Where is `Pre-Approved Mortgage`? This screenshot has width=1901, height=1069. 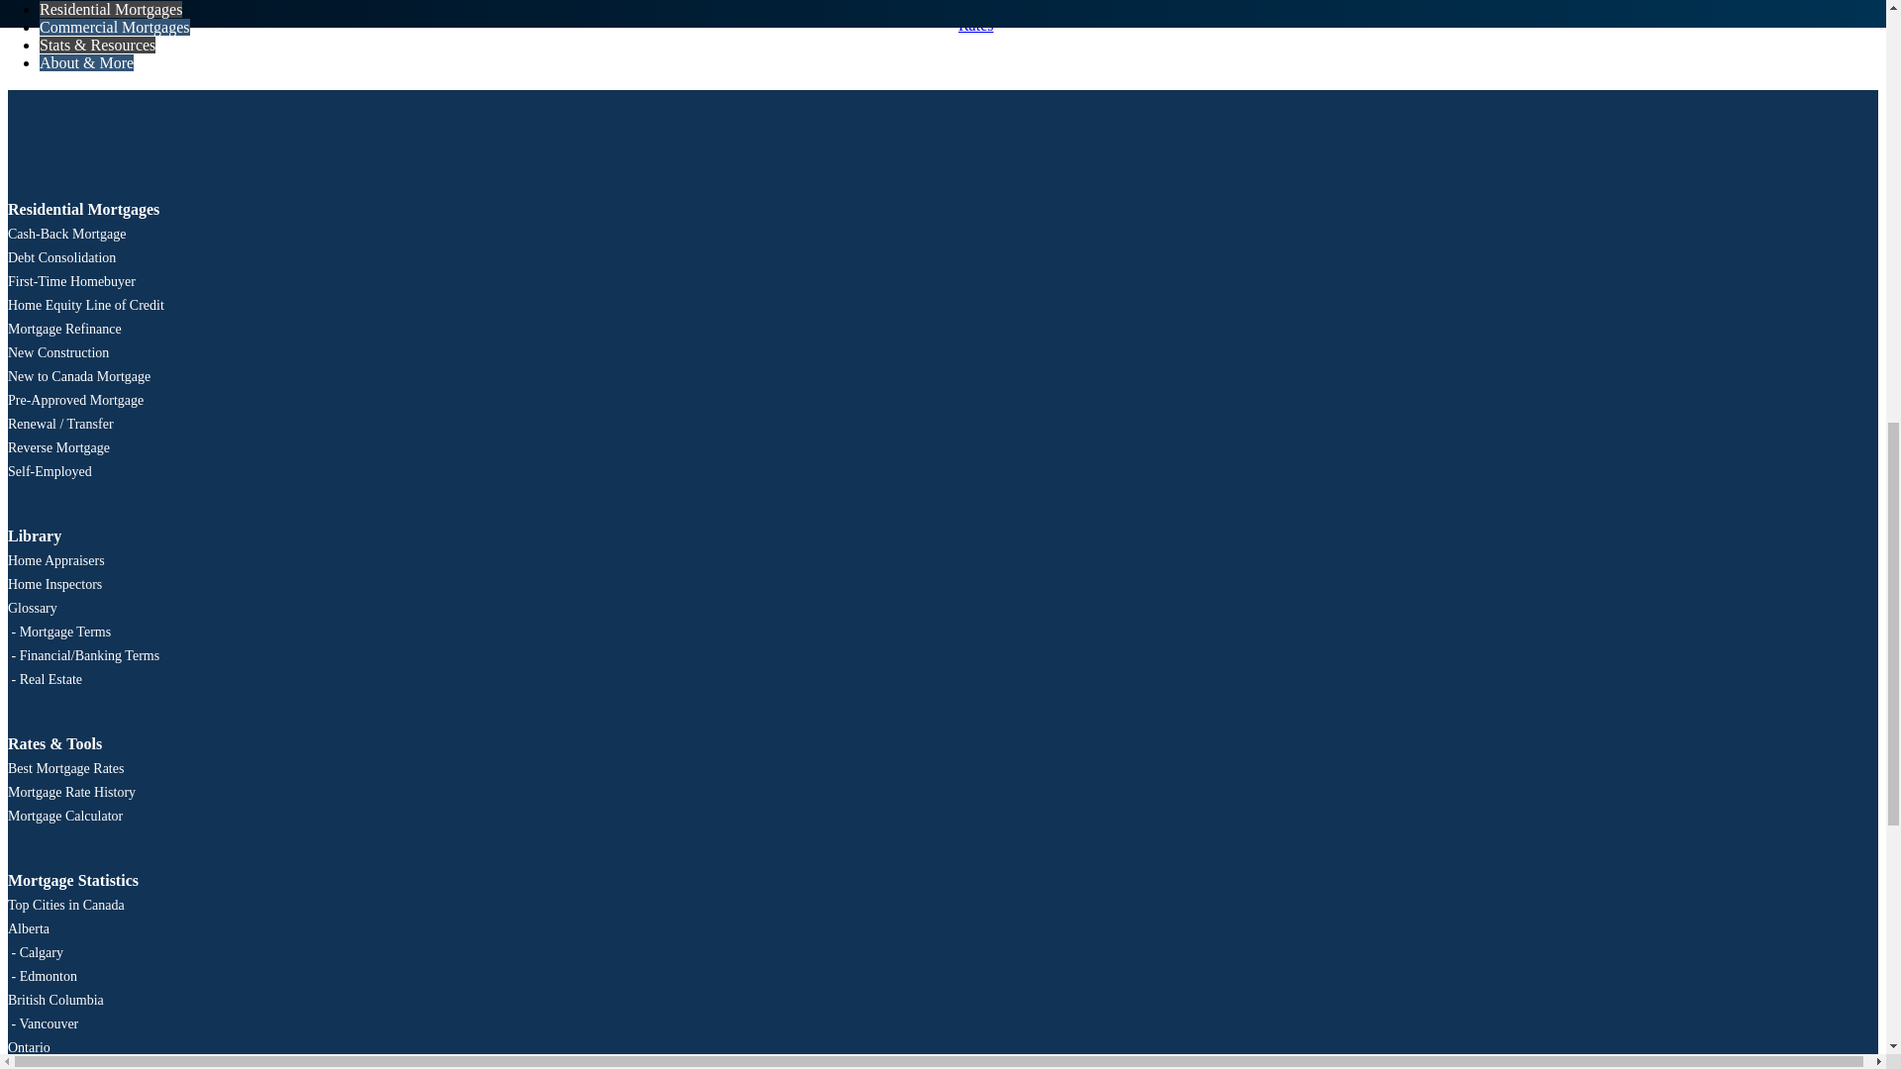
Pre-Approved Mortgage is located at coordinates (75, 400).